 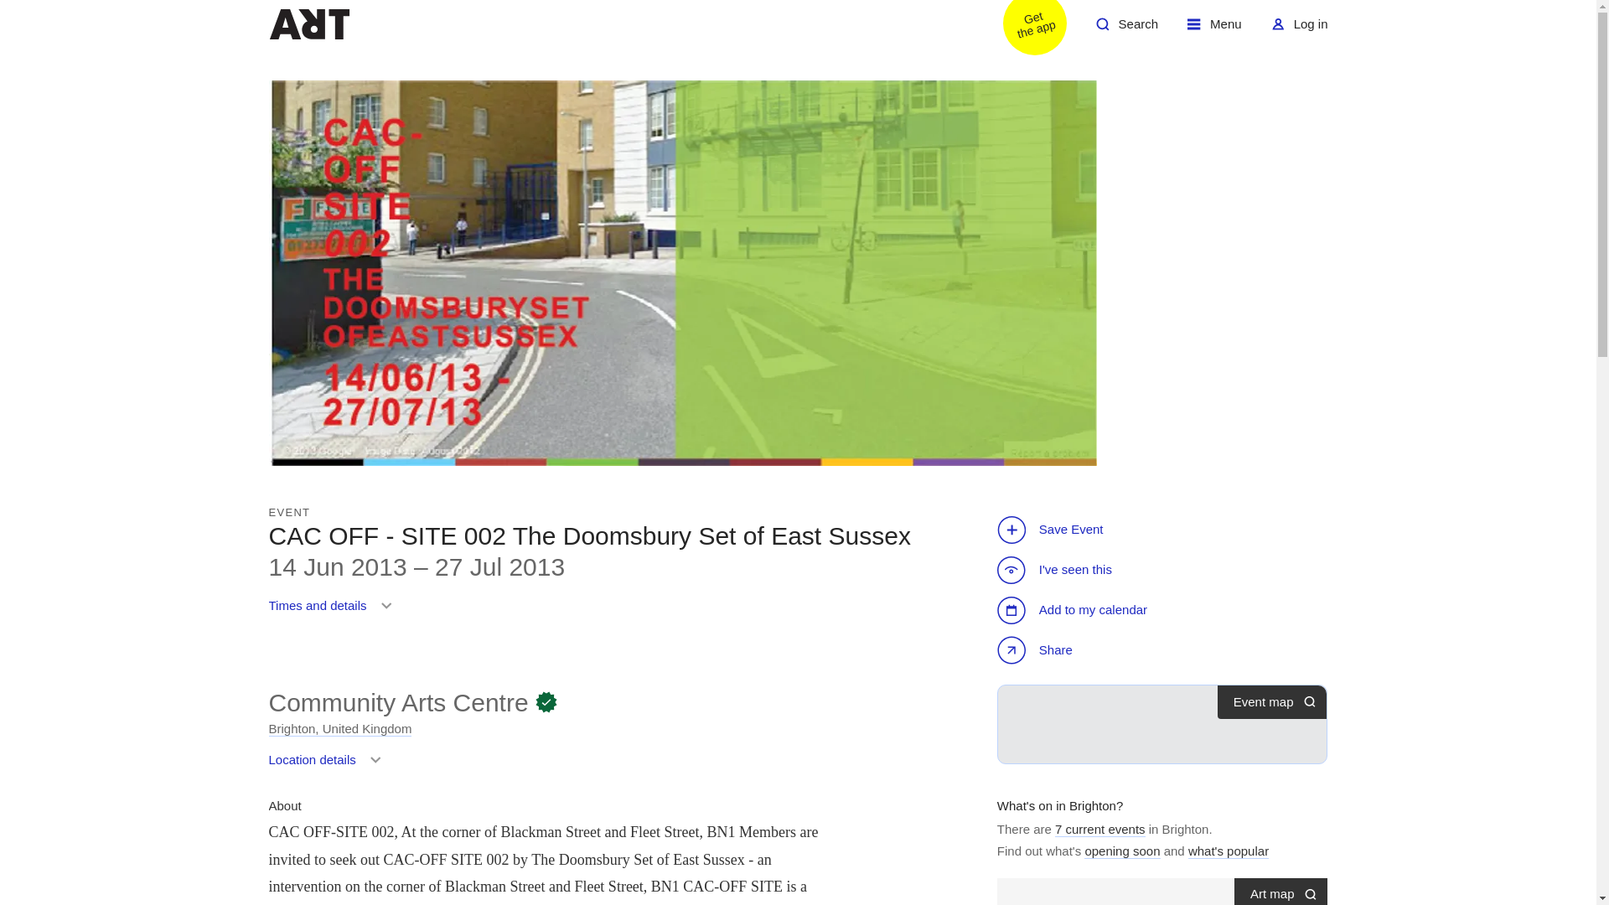 I want to click on Welcome to ArtRabbit, so click(x=340, y=729).